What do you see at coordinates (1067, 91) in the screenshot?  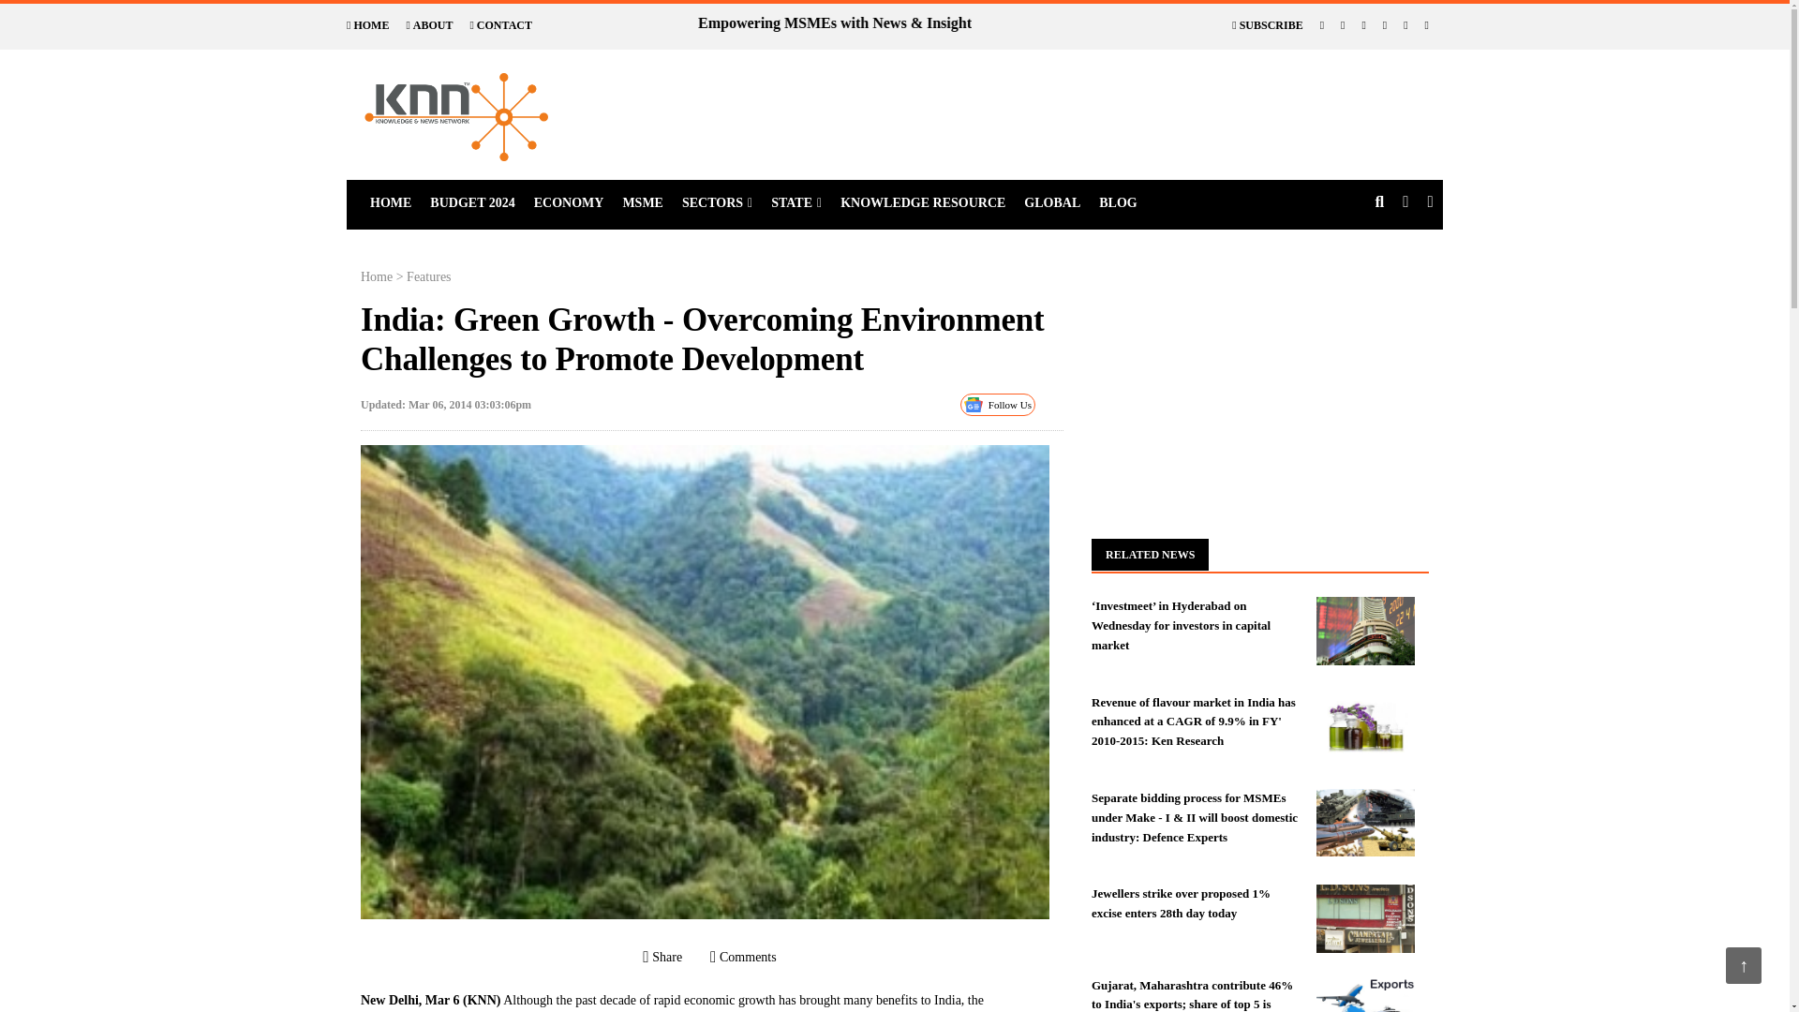 I see `Advertisement` at bounding box center [1067, 91].